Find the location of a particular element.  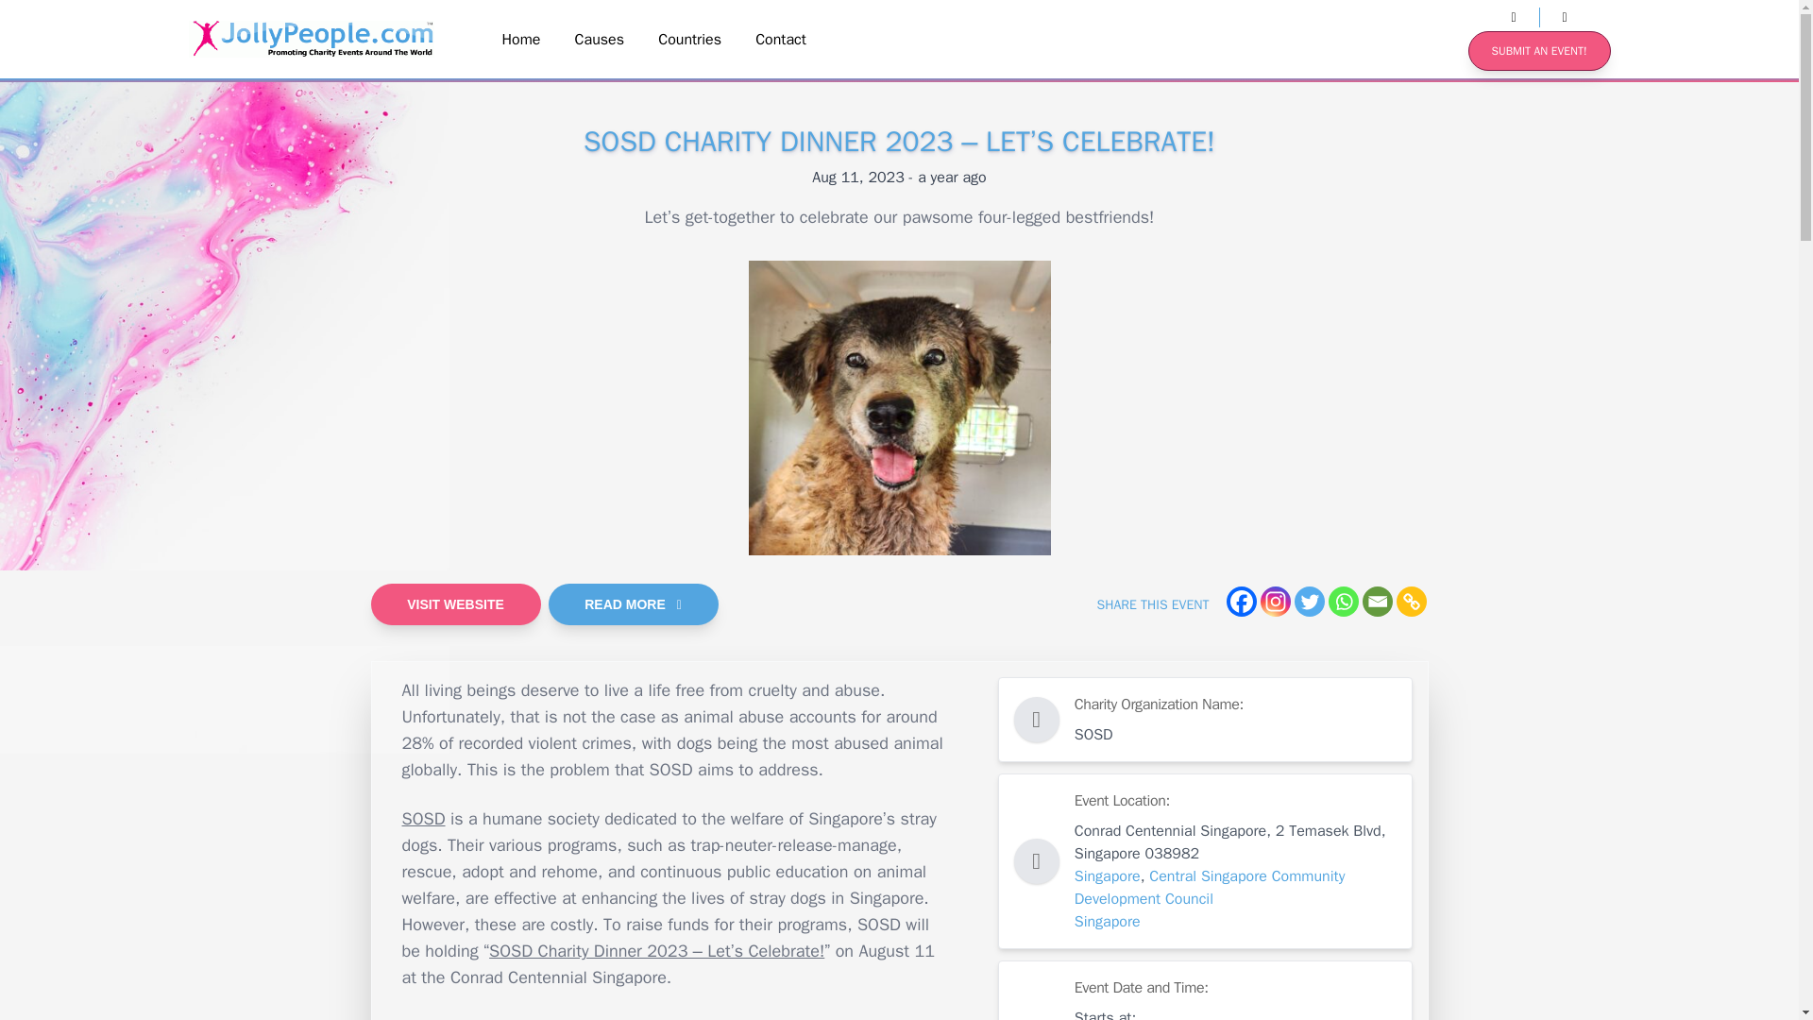

VISIT WEBSITE is located at coordinates (455, 604).